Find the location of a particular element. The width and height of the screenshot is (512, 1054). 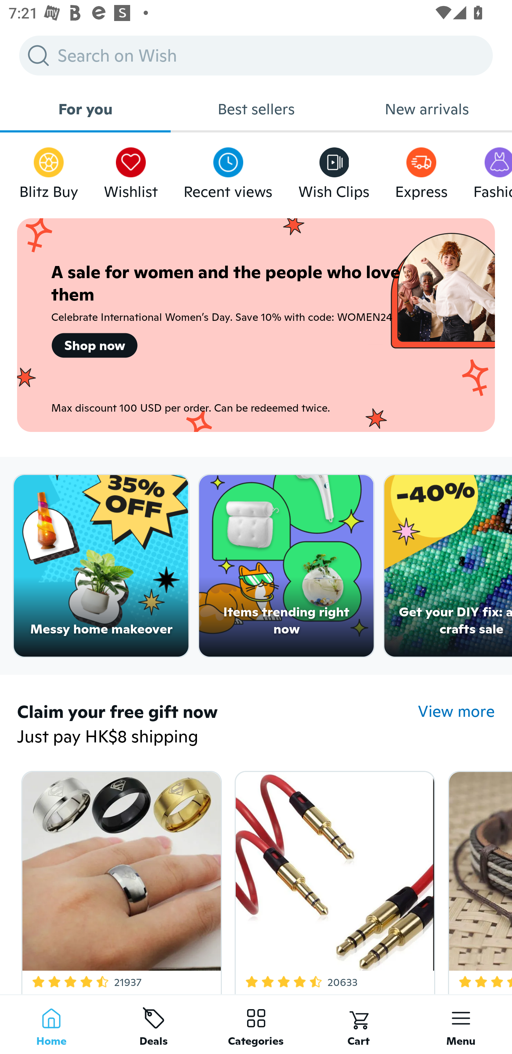

Wish Clips is located at coordinates (334, 170).